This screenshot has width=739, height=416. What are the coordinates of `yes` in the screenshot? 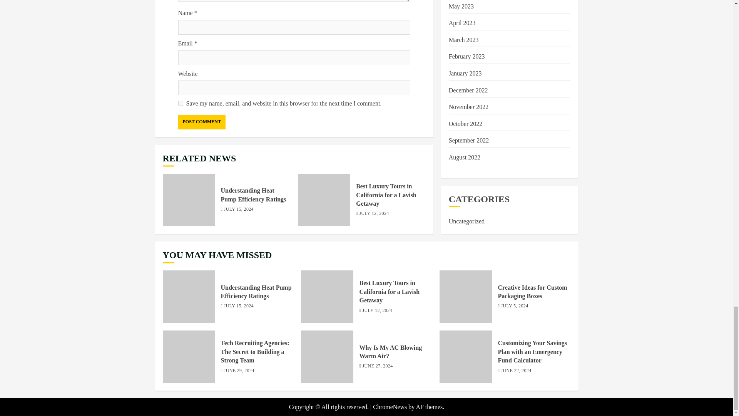 It's located at (180, 103).